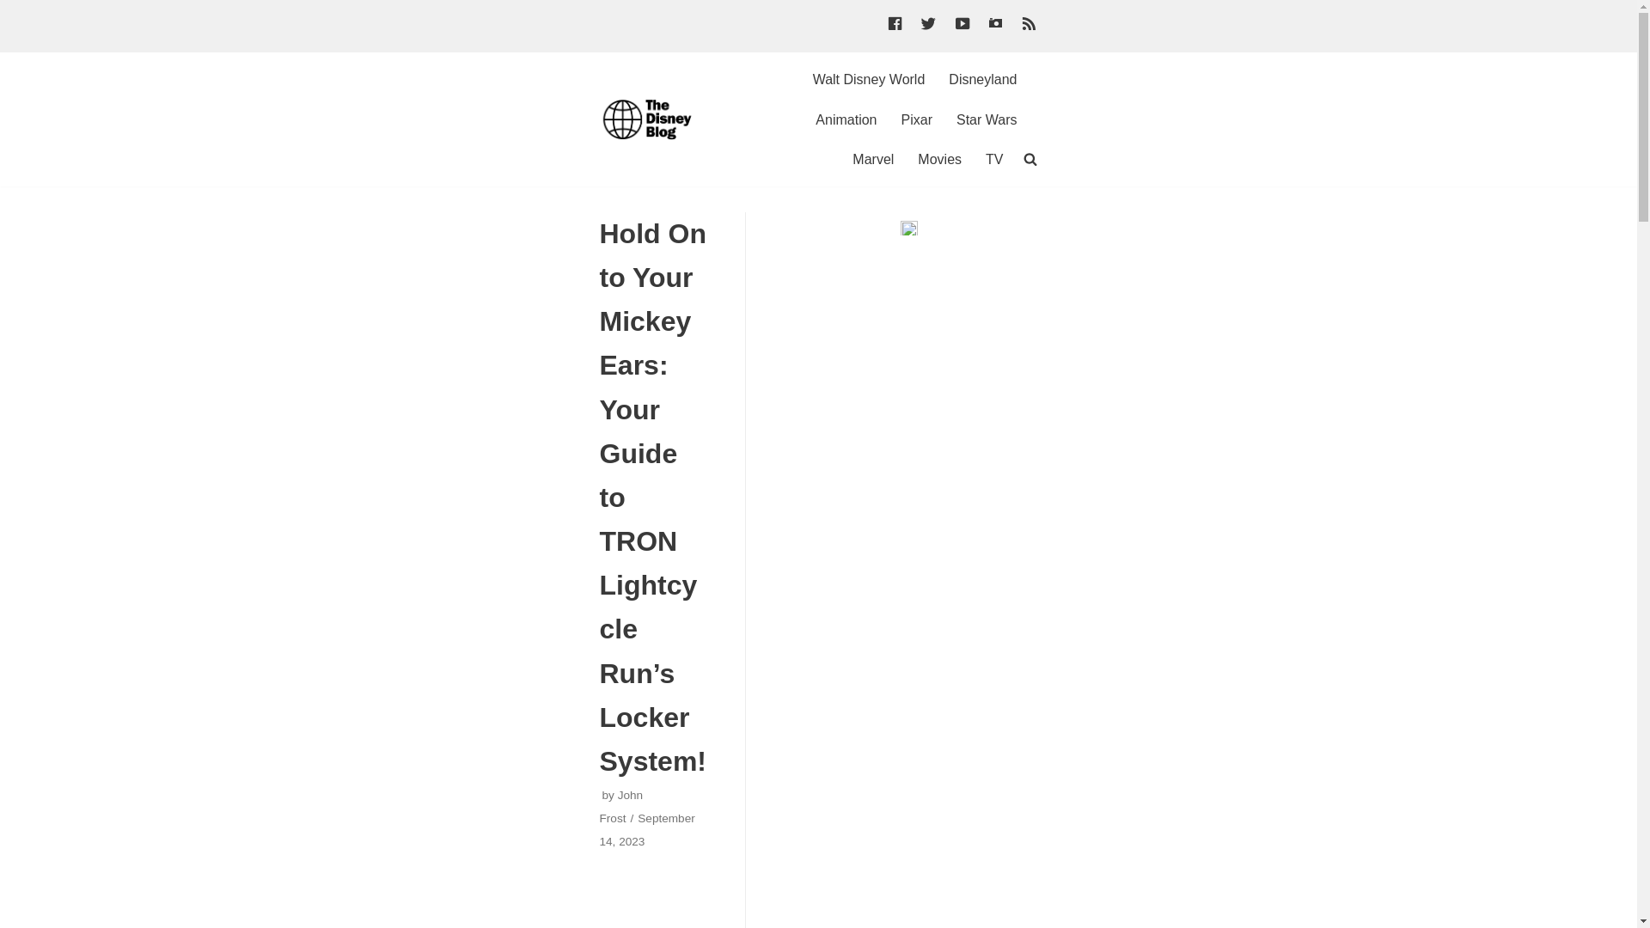 The width and height of the screenshot is (1650, 928). Describe the element at coordinates (846, 120) in the screenshot. I see `Animation` at that location.